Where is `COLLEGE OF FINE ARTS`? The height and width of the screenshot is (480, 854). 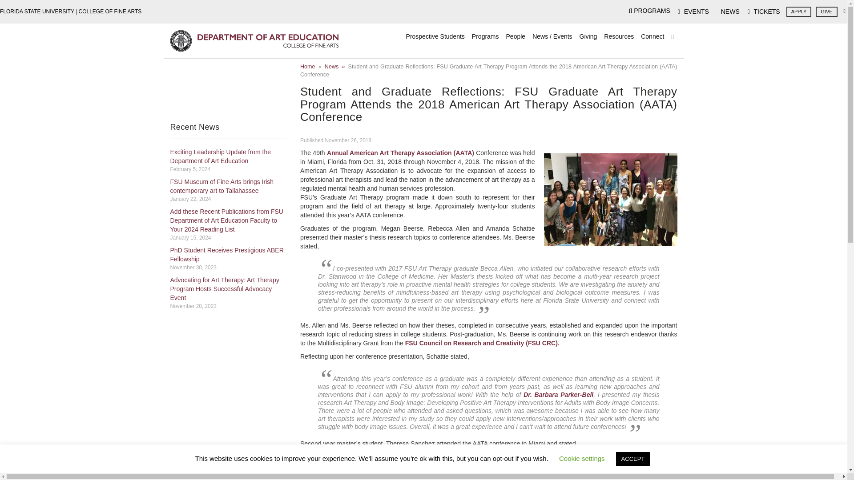 COLLEGE OF FINE ARTS is located at coordinates (110, 12).